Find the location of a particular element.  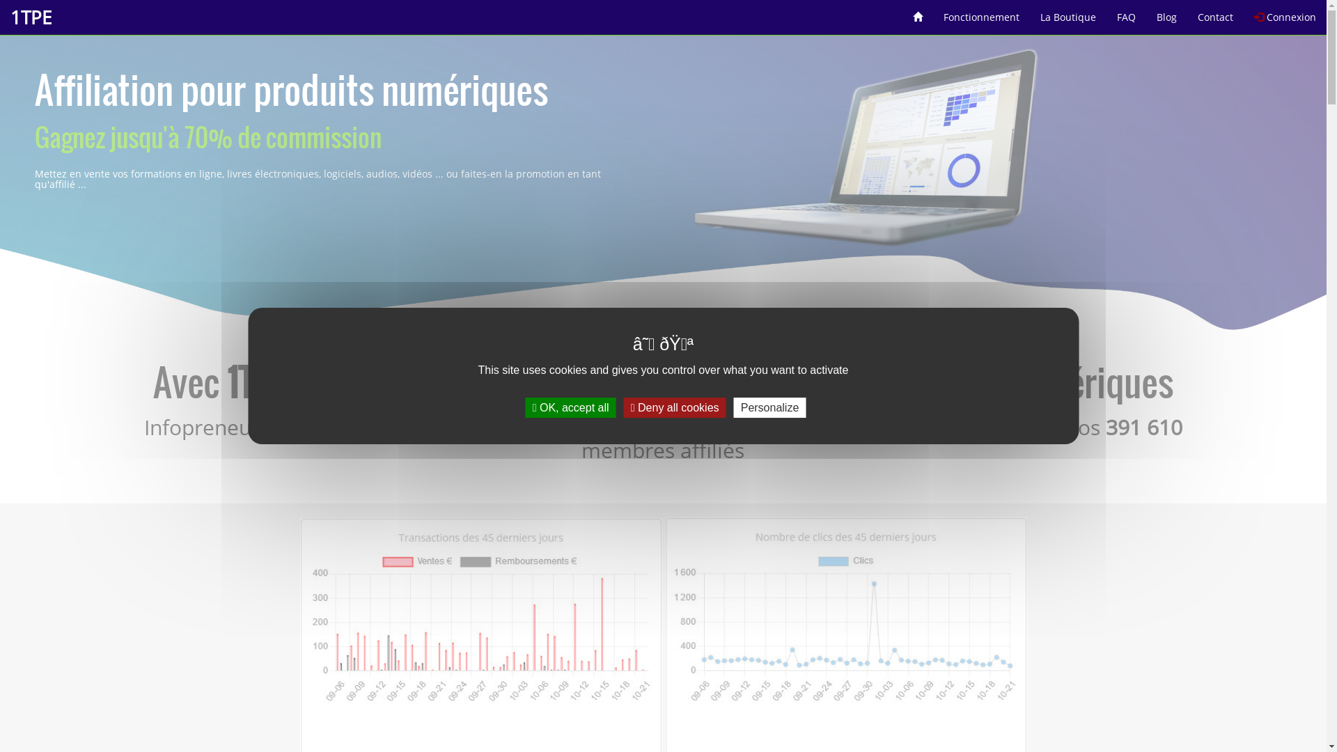

Blog is located at coordinates (1167, 13).